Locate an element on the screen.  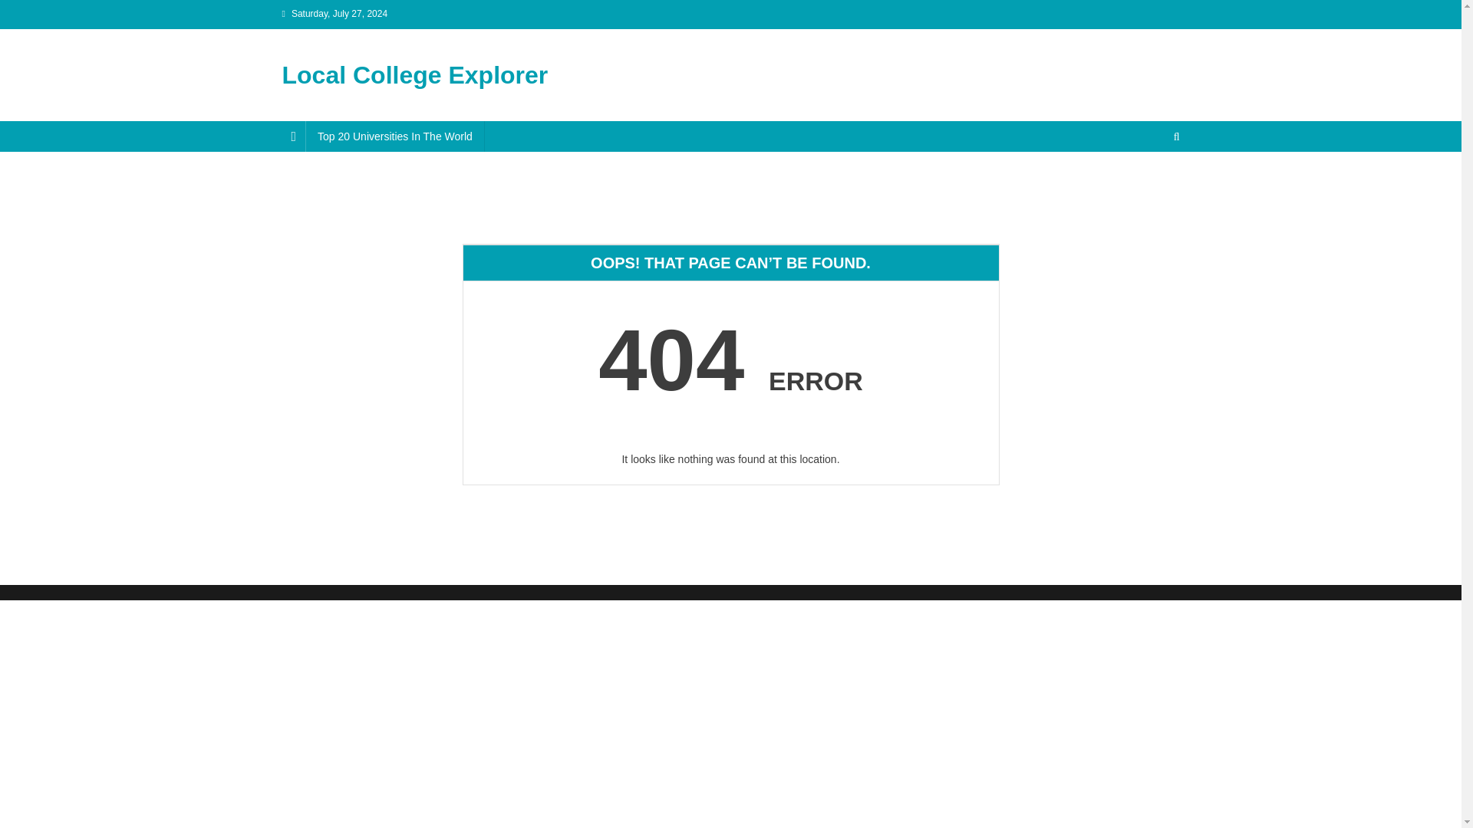
Top 20 Universities In The World is located at coordinates (394, 136).